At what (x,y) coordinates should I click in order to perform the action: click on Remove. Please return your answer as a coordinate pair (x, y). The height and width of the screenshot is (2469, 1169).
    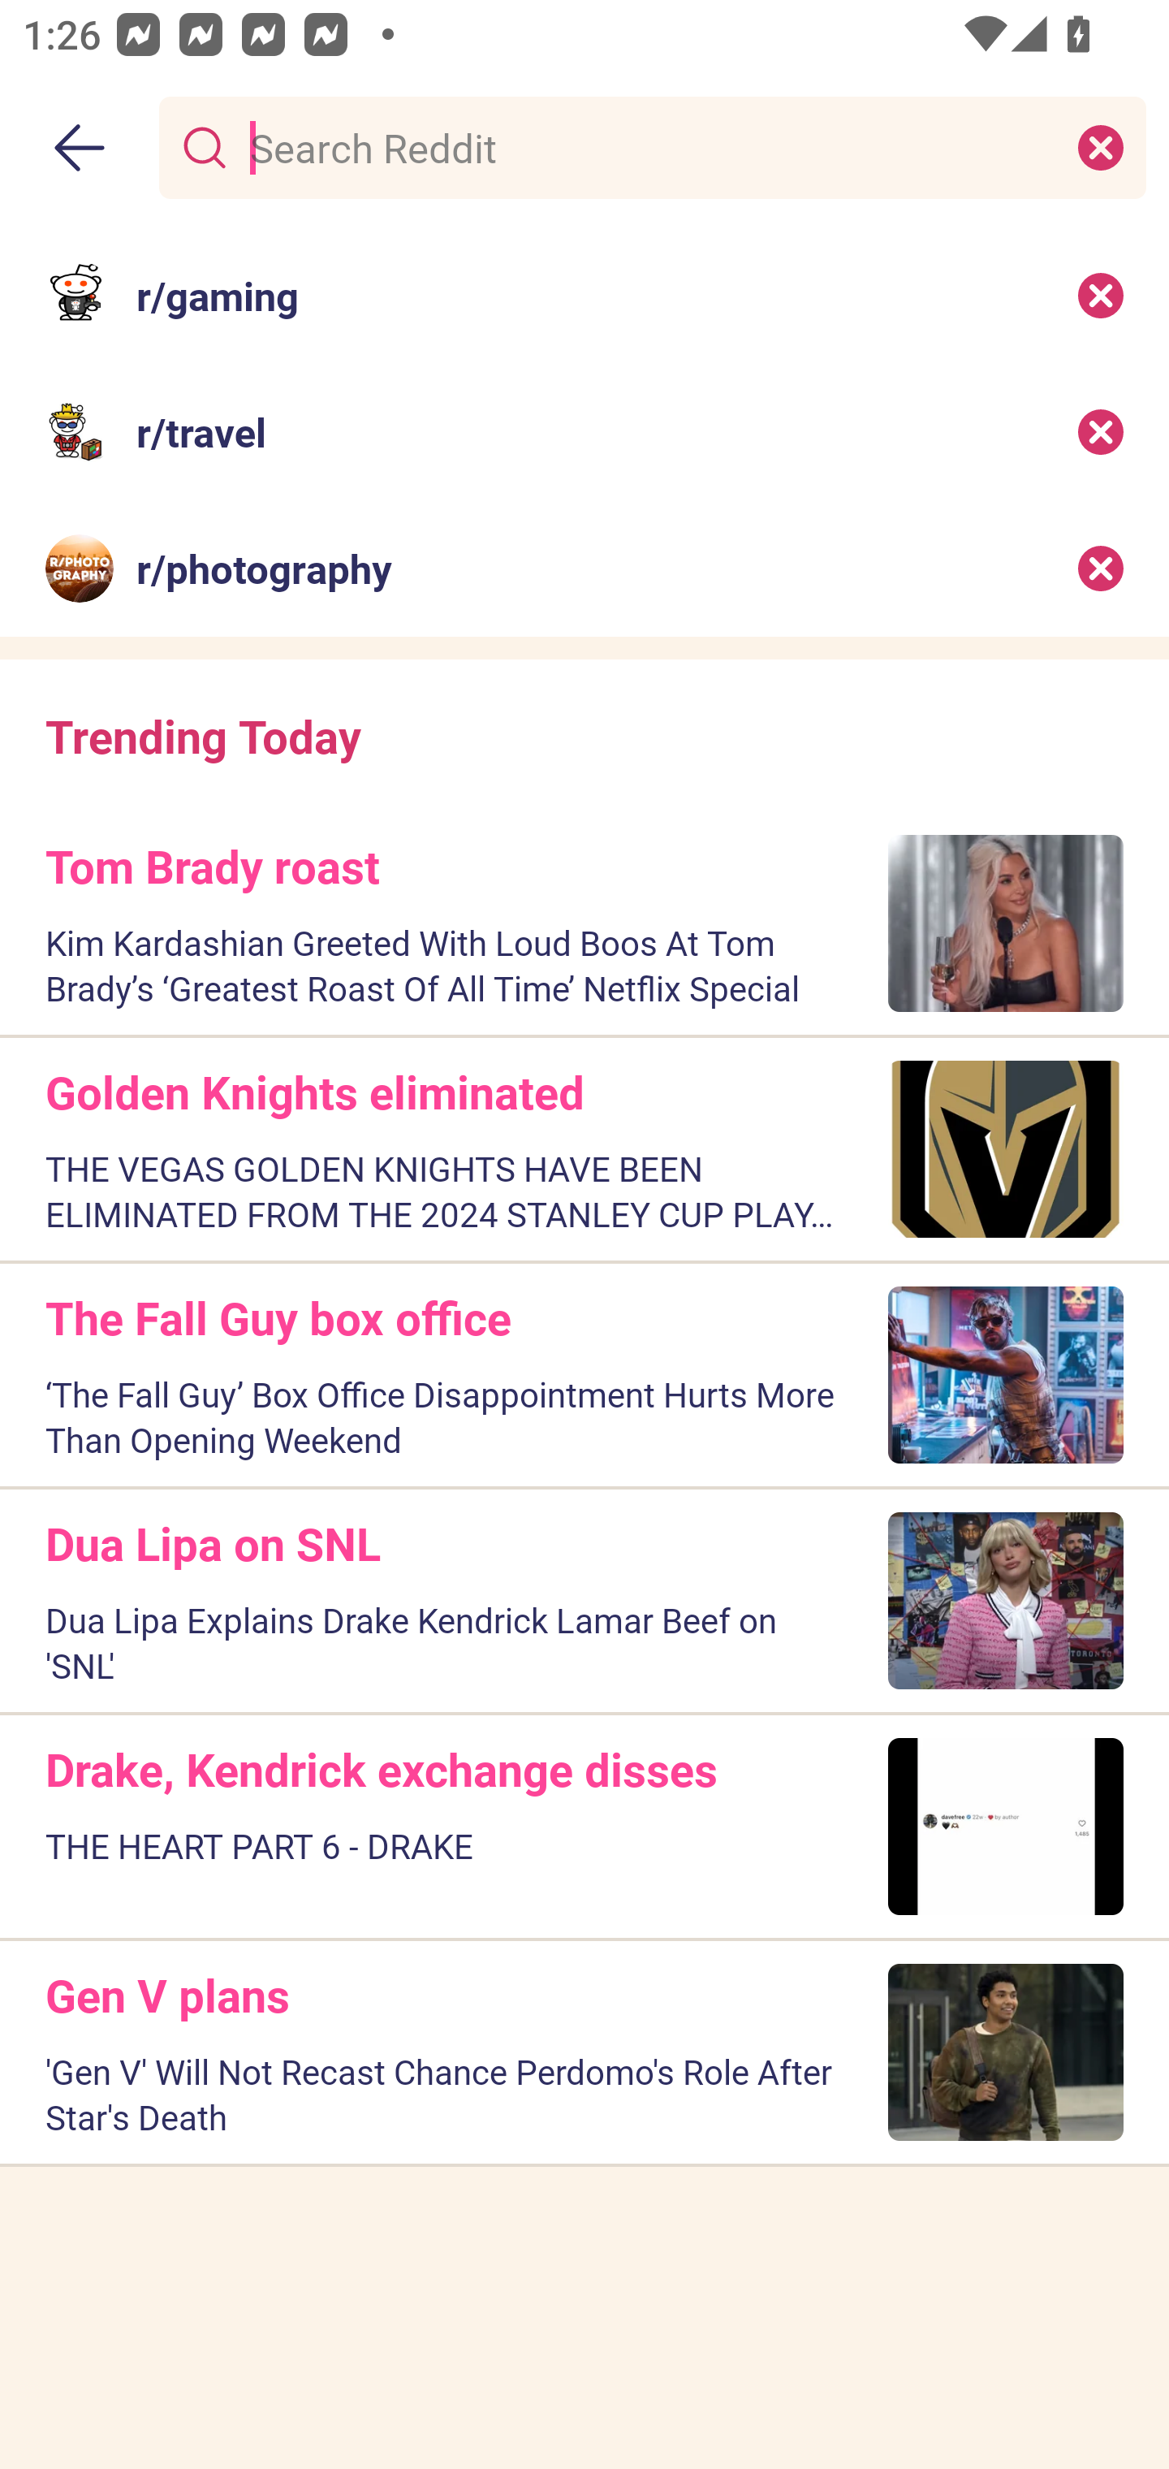
    Looking at the image, I should click on (1101, 294).